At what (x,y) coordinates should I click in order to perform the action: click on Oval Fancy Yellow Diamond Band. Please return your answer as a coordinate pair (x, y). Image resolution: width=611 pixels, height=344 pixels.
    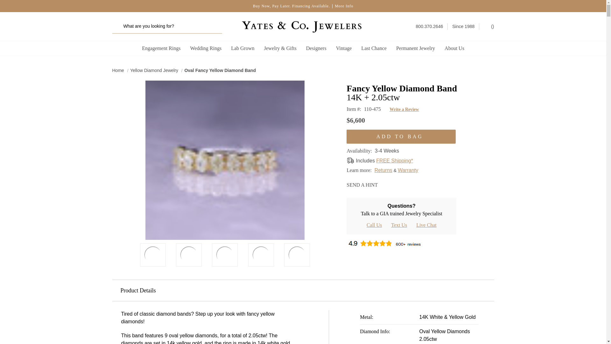
    Looking at the image, I should click on (153, 255).